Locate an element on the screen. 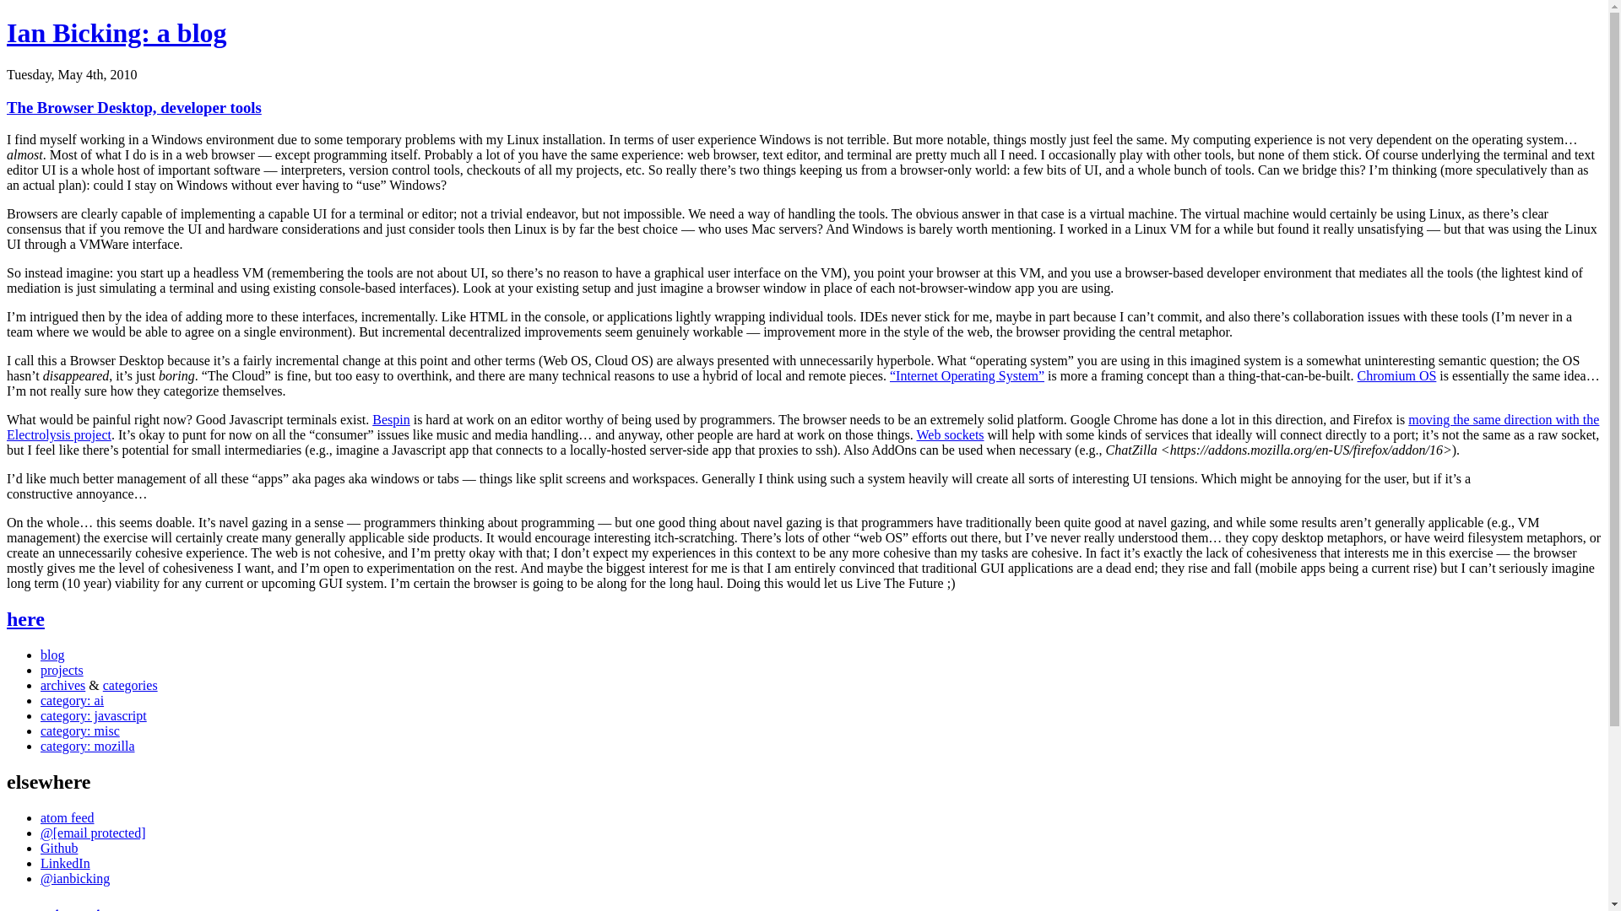 The image size is (1621, 911). LinkedIn is located at coordinates (66, 864).